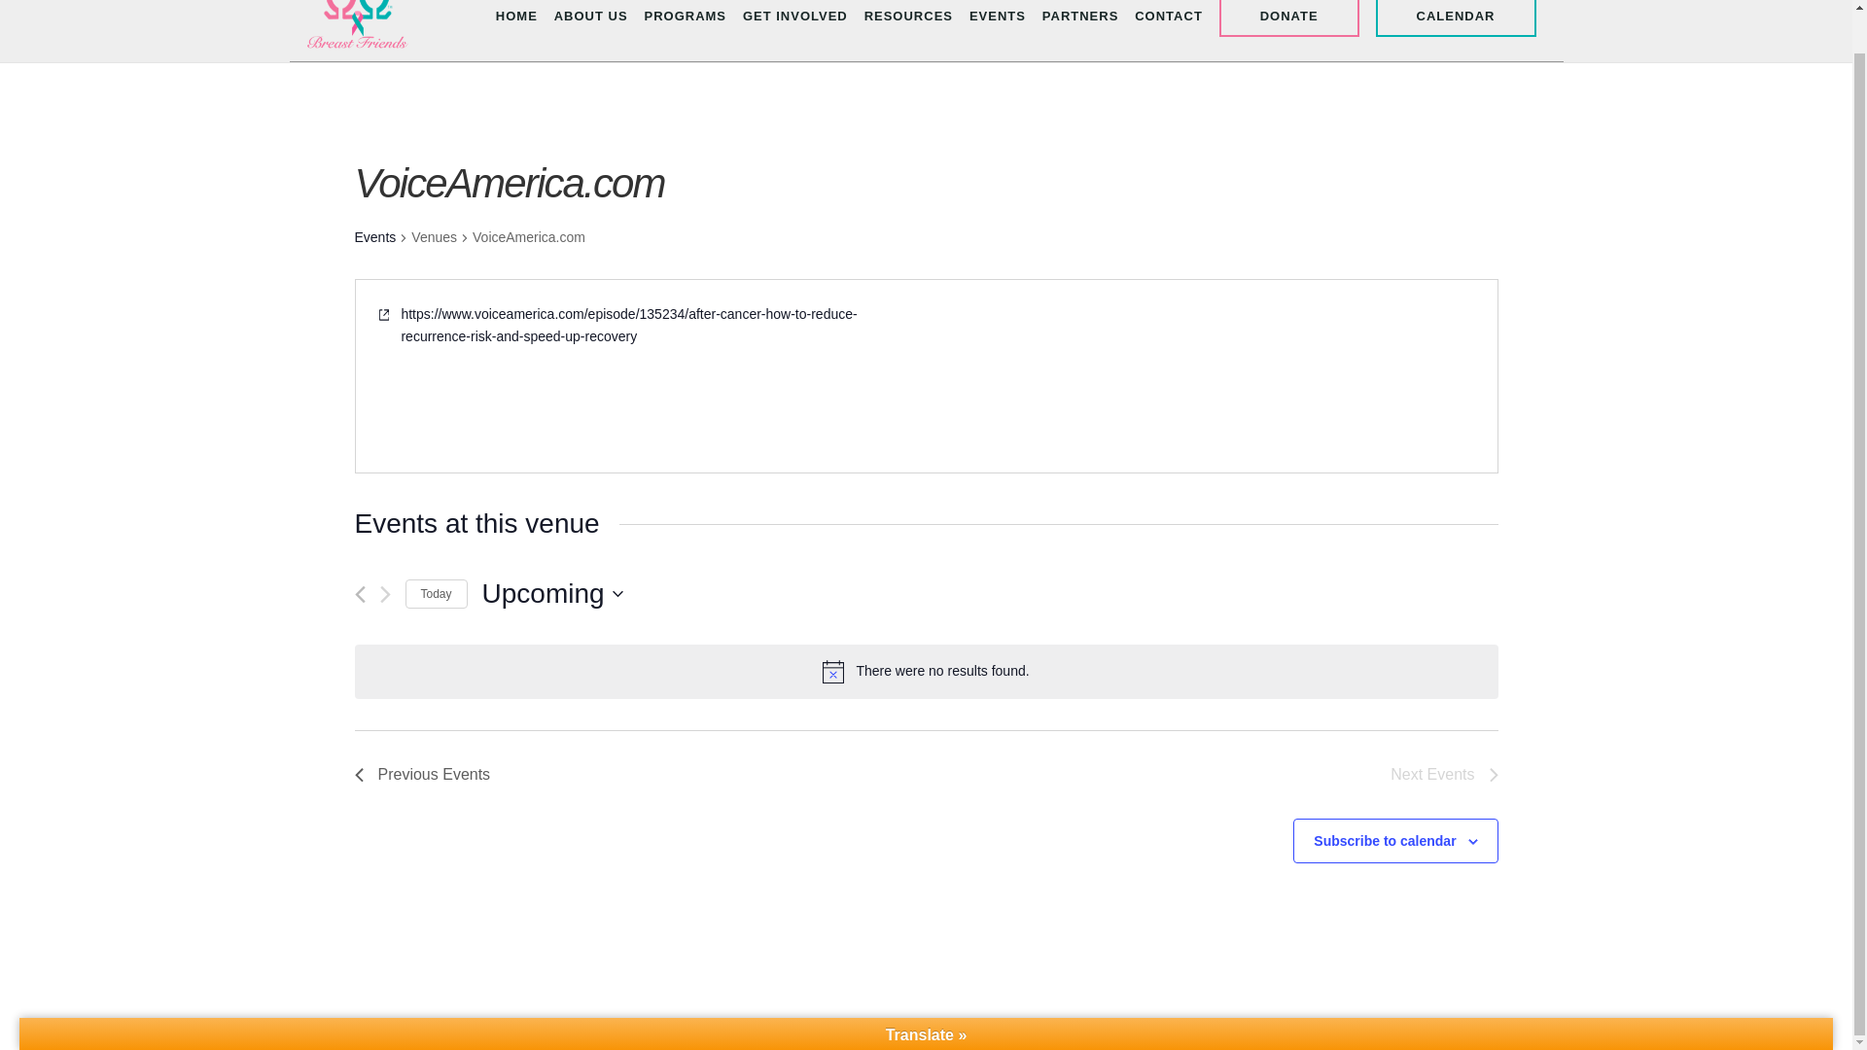 The width and height of the screenshot is (1867, 1050). Describe the element at coordinates (422, 775) in the screenshot. I see `Previous Events` at that location.